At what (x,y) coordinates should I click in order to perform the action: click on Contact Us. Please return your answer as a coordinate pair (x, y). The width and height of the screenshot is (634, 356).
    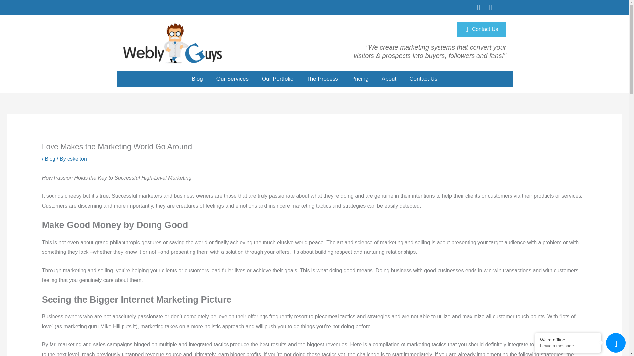
    Looking at the image, I should click on (423, 79).